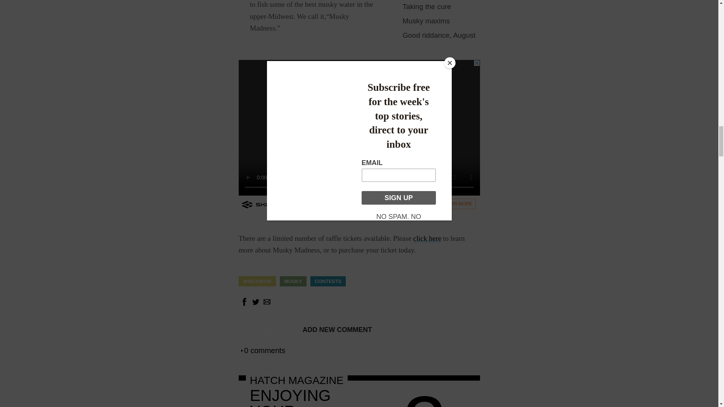  Describe the element at coordinates (255, 305) in the screenshot. I see `Twitter` at that location.